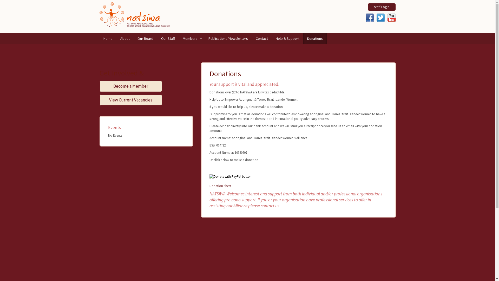  Describe the element at coordinates (168, 39) in the screenshot. I see `Our Staff` at that location.